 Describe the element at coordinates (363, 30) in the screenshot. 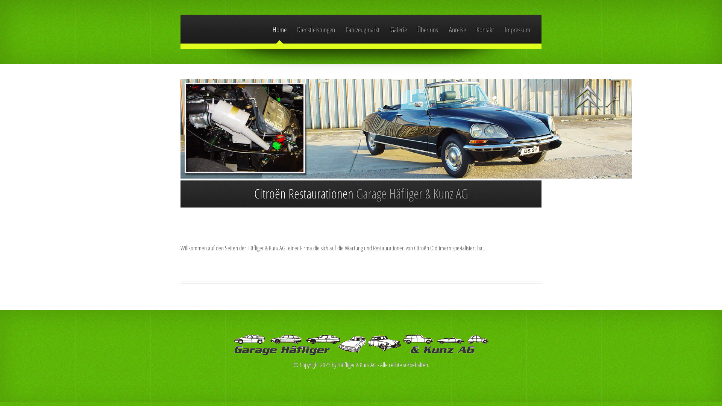

I see `Fahrzeugmarkt` at that location.